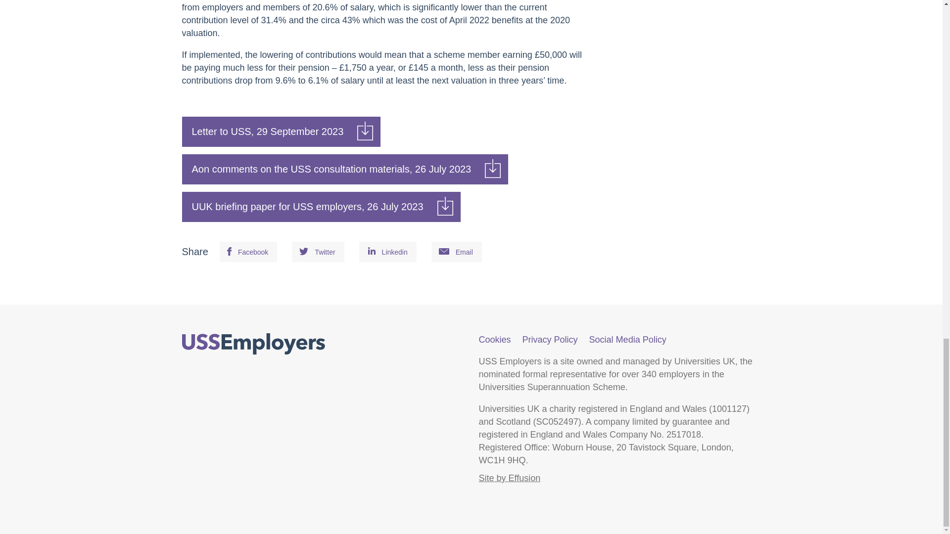  Describe the element at coordinates (248, 252) in the screenshot. I see `Facebook` at that location.